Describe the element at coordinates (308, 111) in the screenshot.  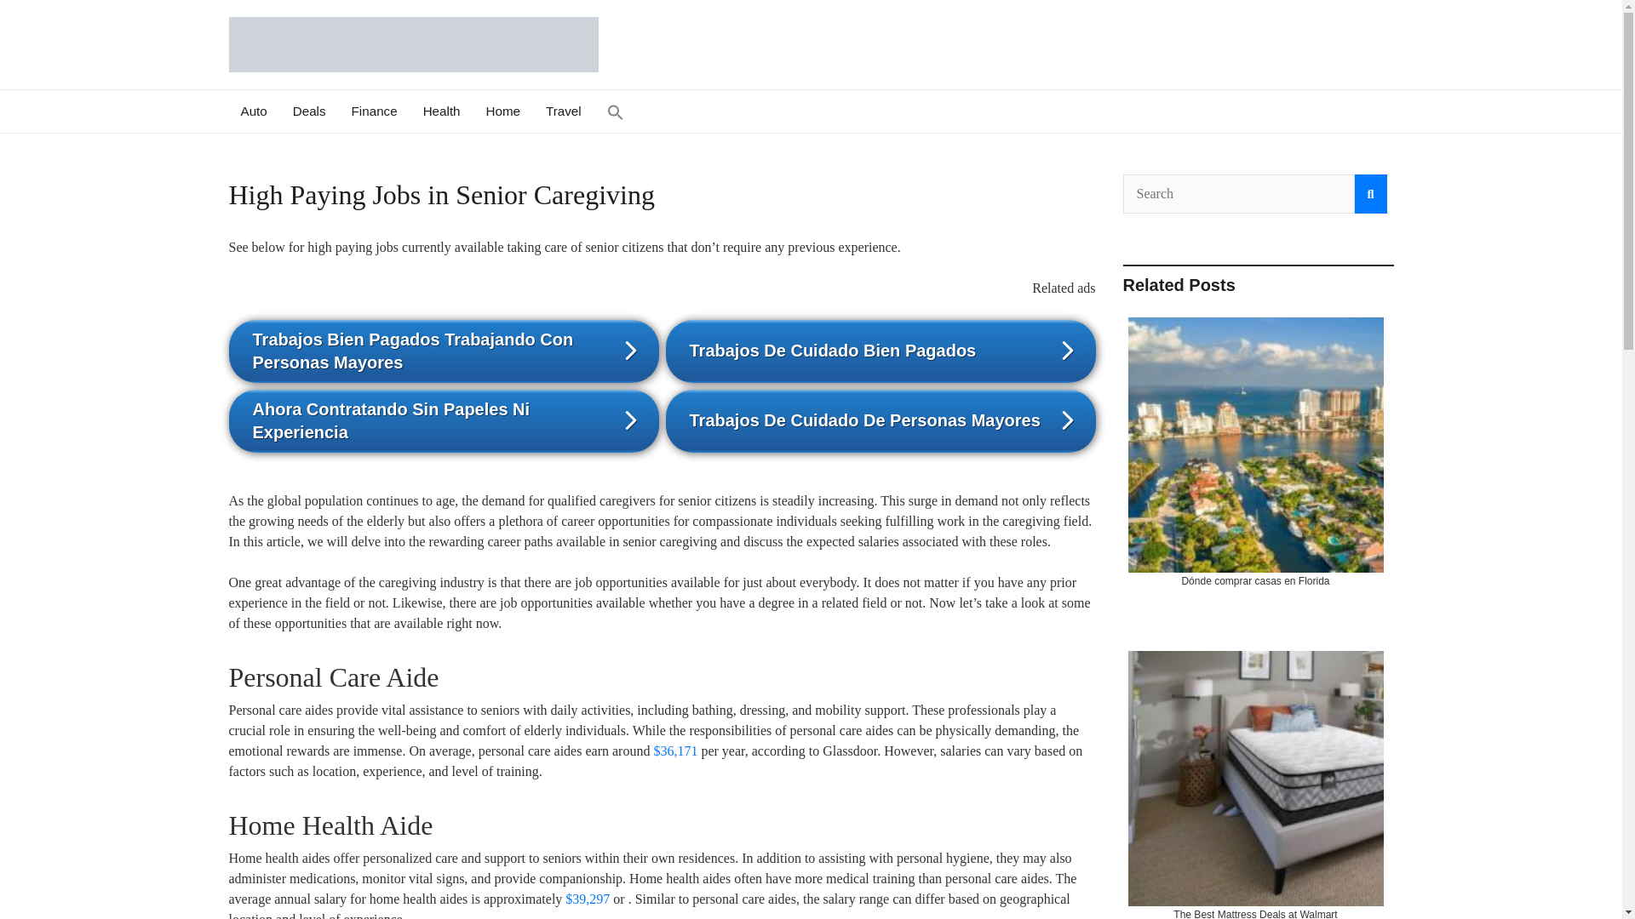
I see `Deals` at that location.